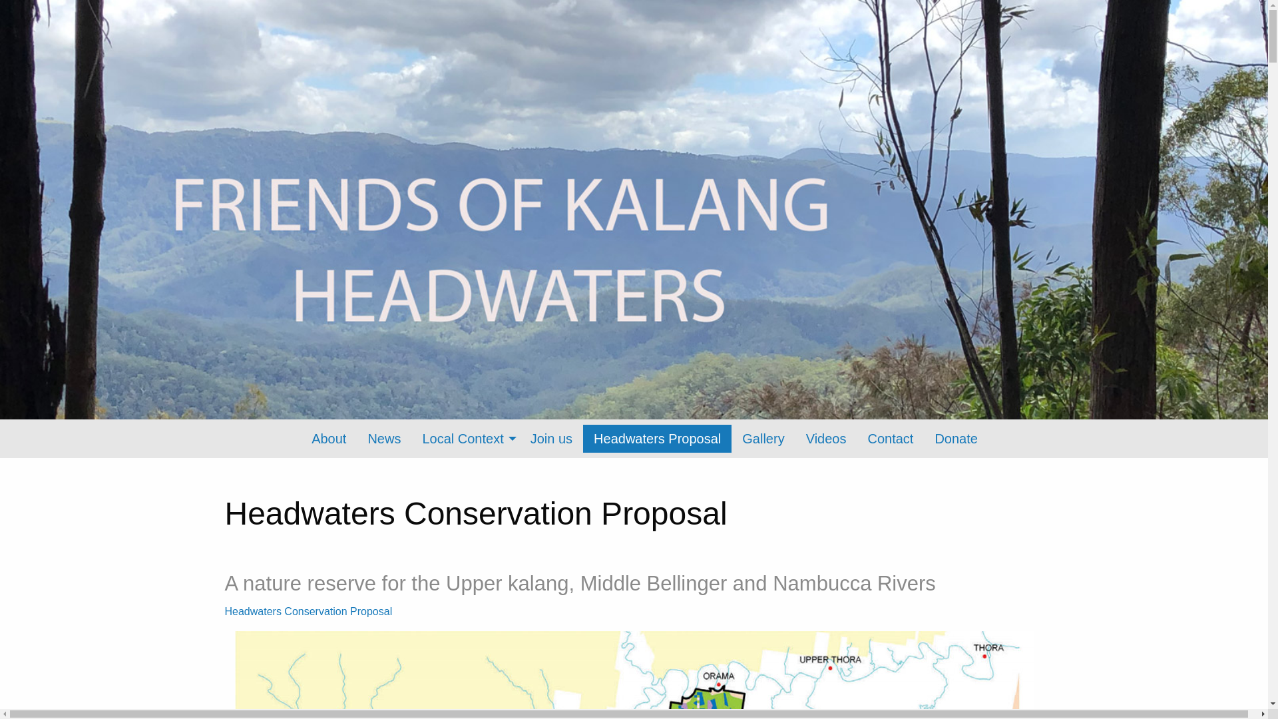  What do you see at coordinates (891, 439) in the screenshot?
I see `Contact` at bounding box center [891, 439].